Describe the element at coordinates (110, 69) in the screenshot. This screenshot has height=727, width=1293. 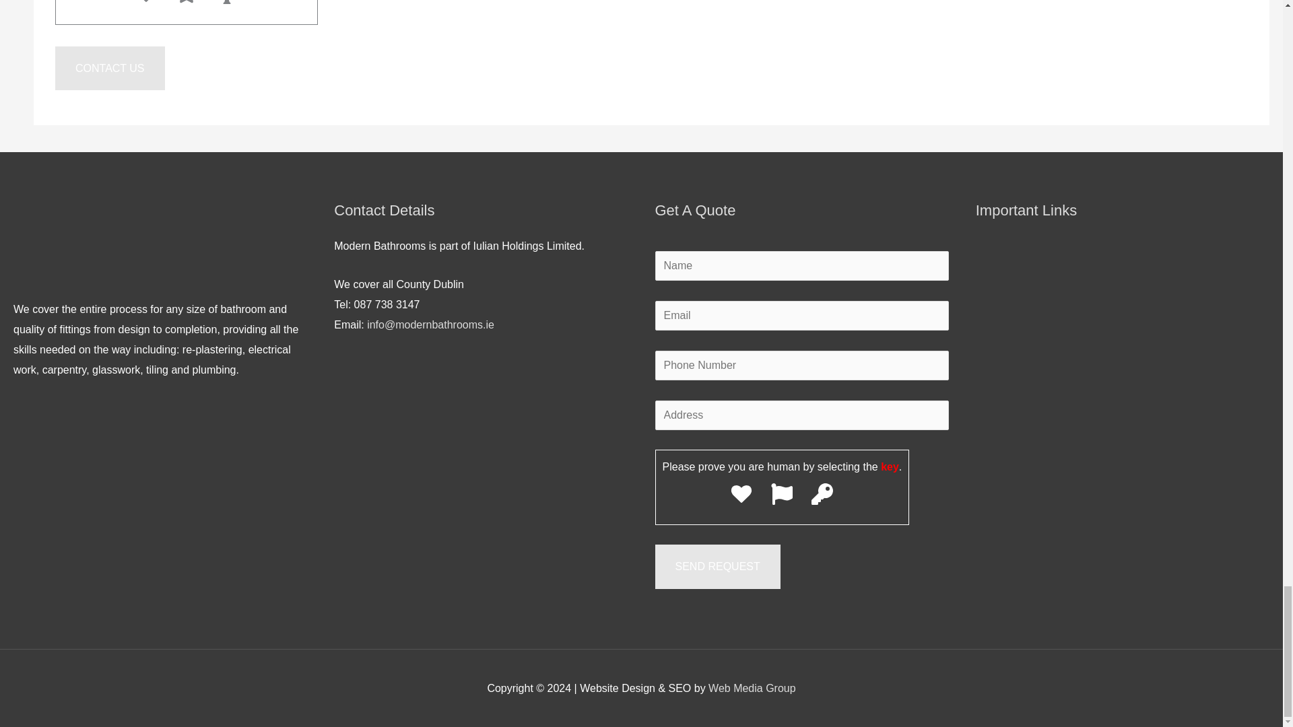
I see `CONTACT US` at that location.